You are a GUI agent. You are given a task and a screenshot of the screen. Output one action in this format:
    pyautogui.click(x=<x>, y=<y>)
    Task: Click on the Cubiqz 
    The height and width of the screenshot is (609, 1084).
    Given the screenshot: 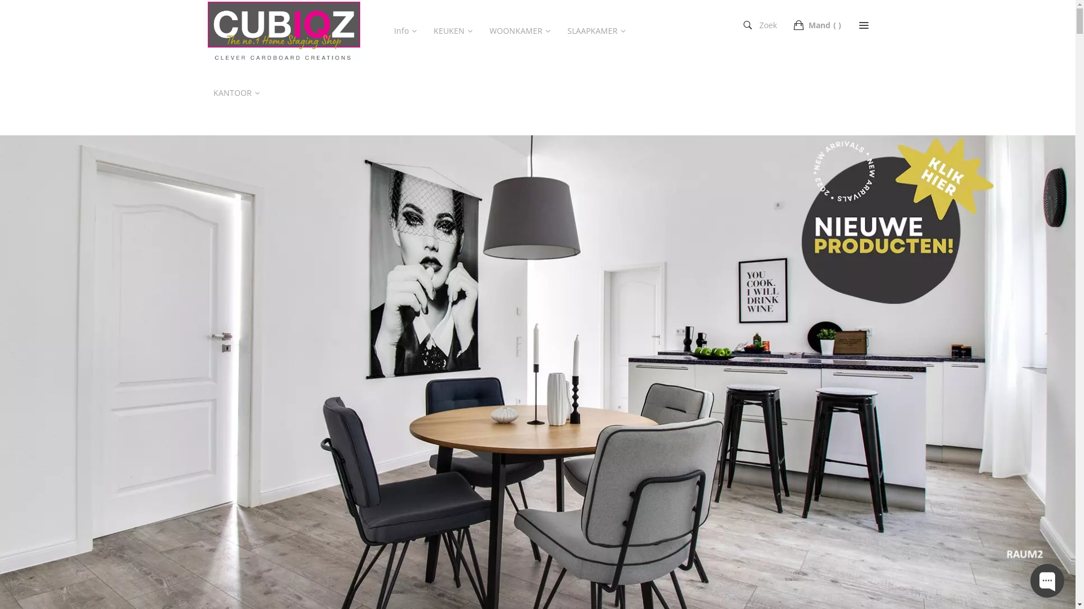 What is the action you would take?
    pyautogui.click(x=284, y=30)
    